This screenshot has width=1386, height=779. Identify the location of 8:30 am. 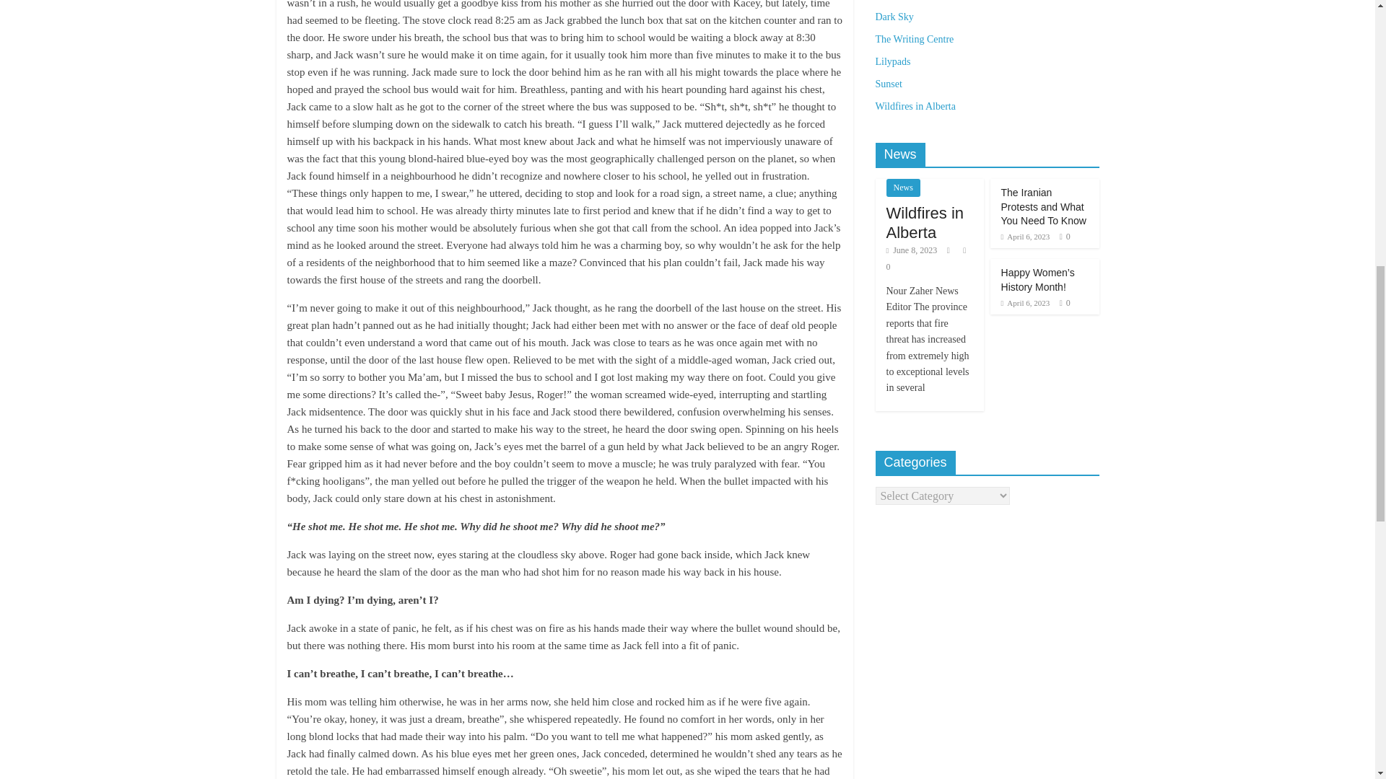
(1025, 236).